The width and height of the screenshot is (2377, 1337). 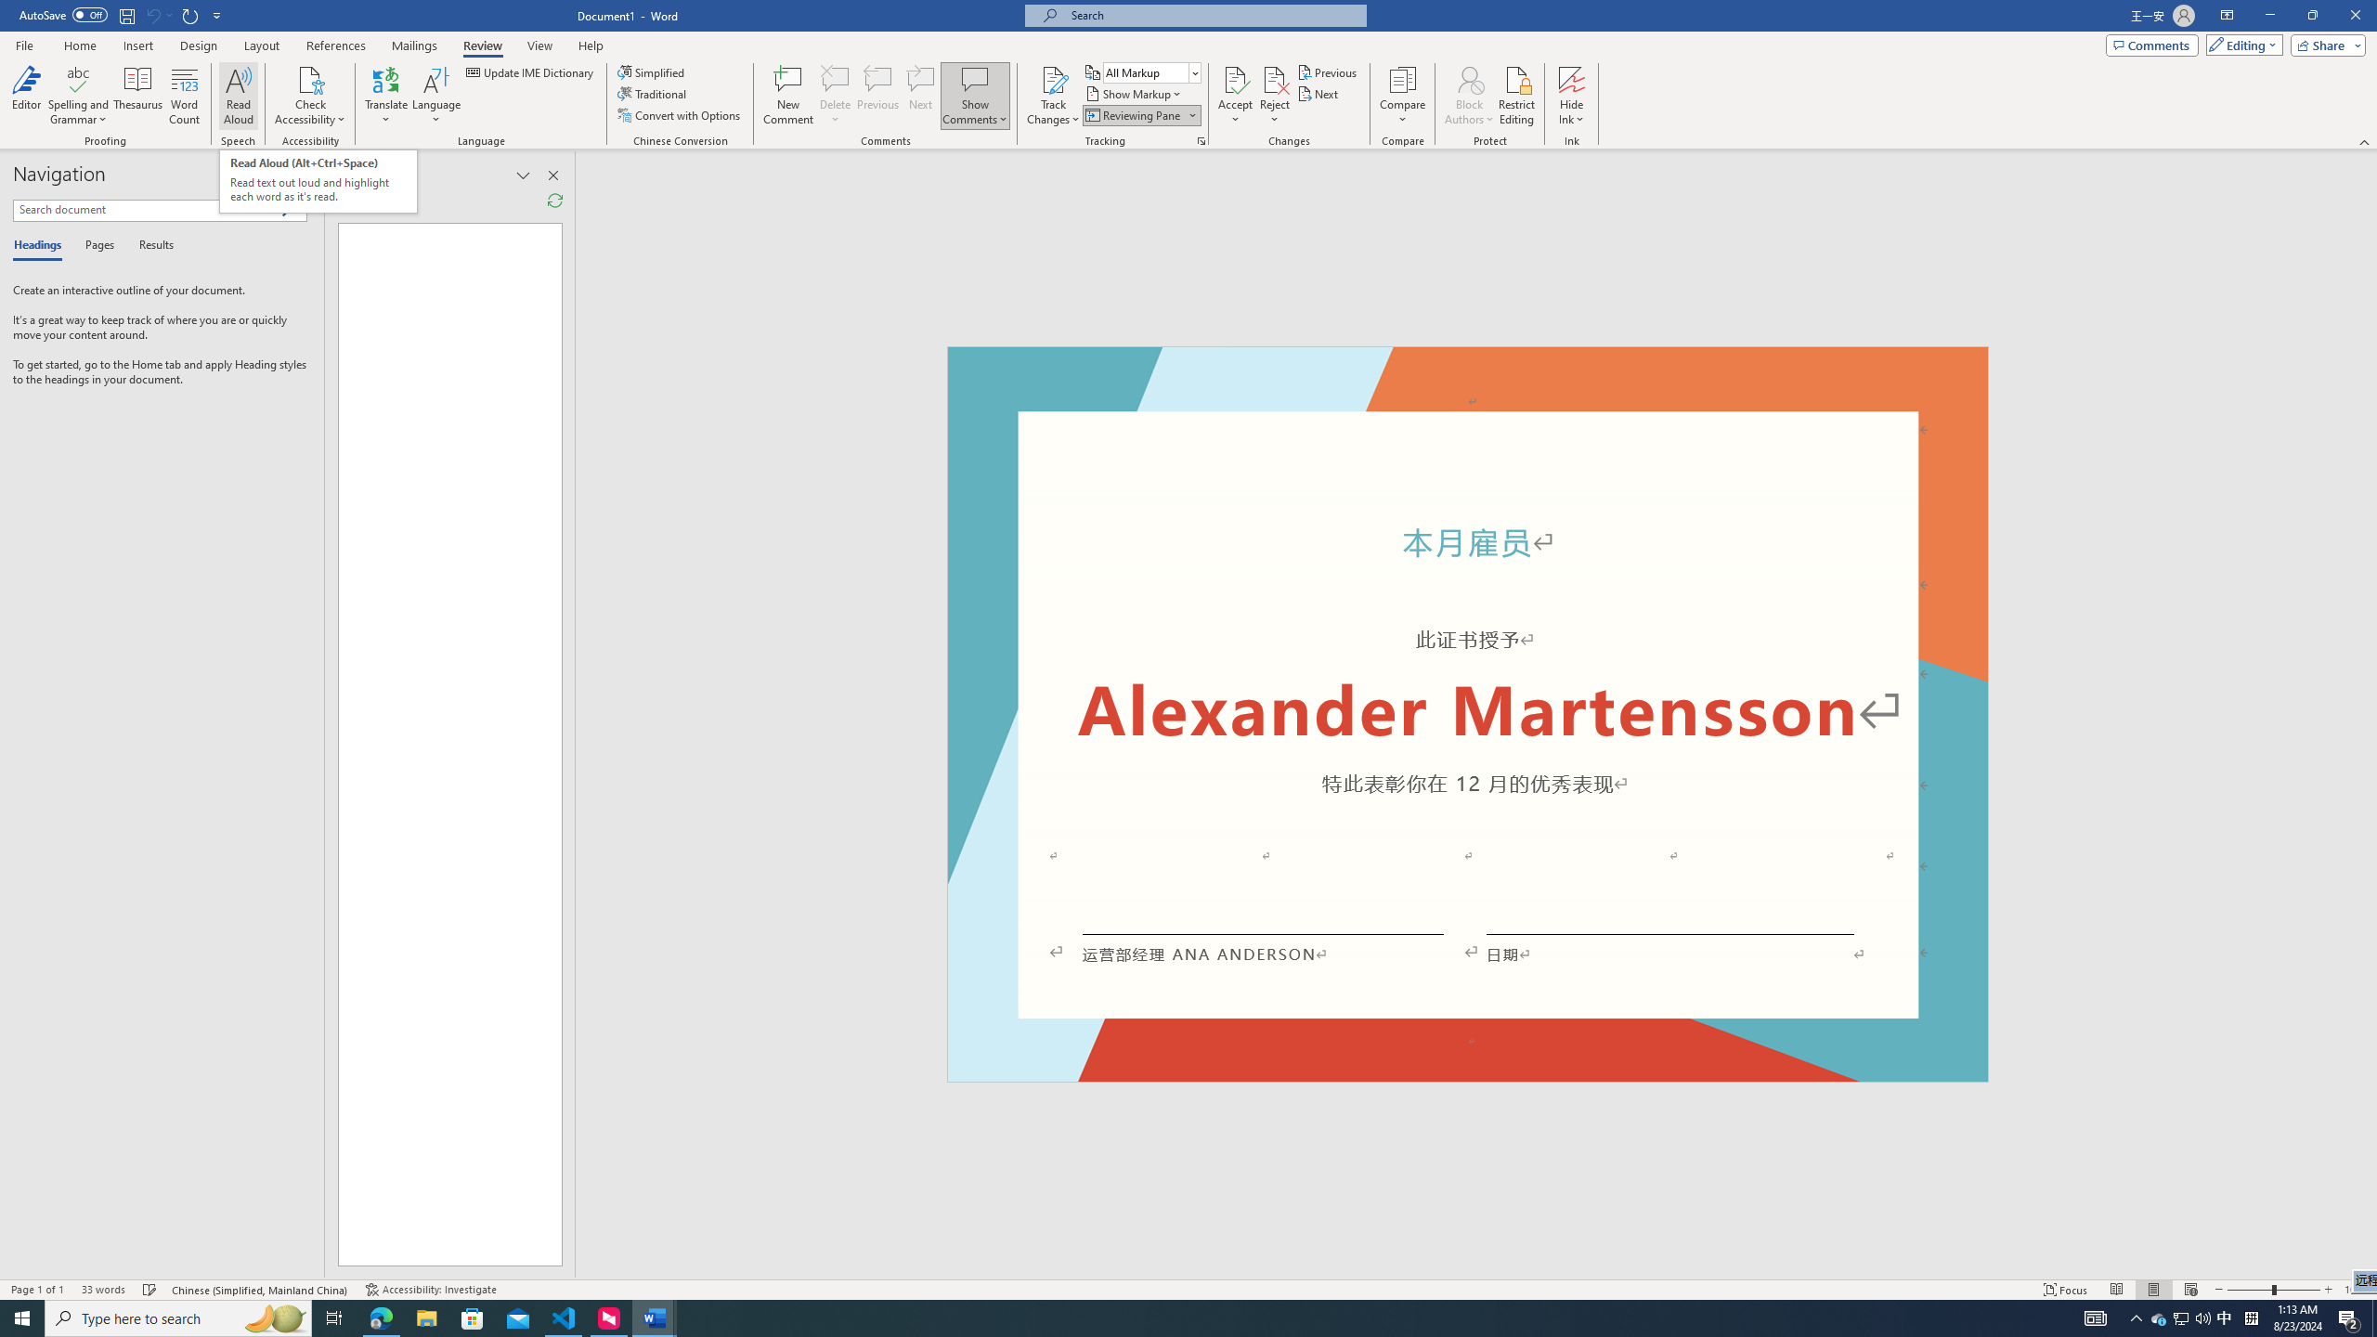 What do you see at coordinates (1053, 79) in the screenshot?
I see `Track Changes` at bounding box center [1053, 79].